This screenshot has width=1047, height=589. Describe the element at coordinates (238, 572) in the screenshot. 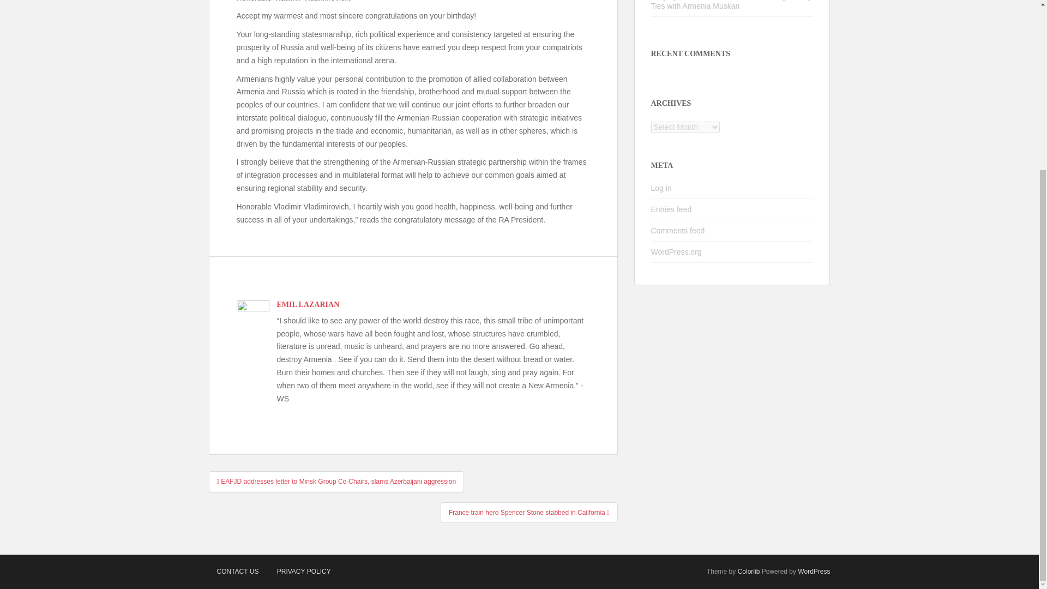

I see `CONTACT US` at that location.